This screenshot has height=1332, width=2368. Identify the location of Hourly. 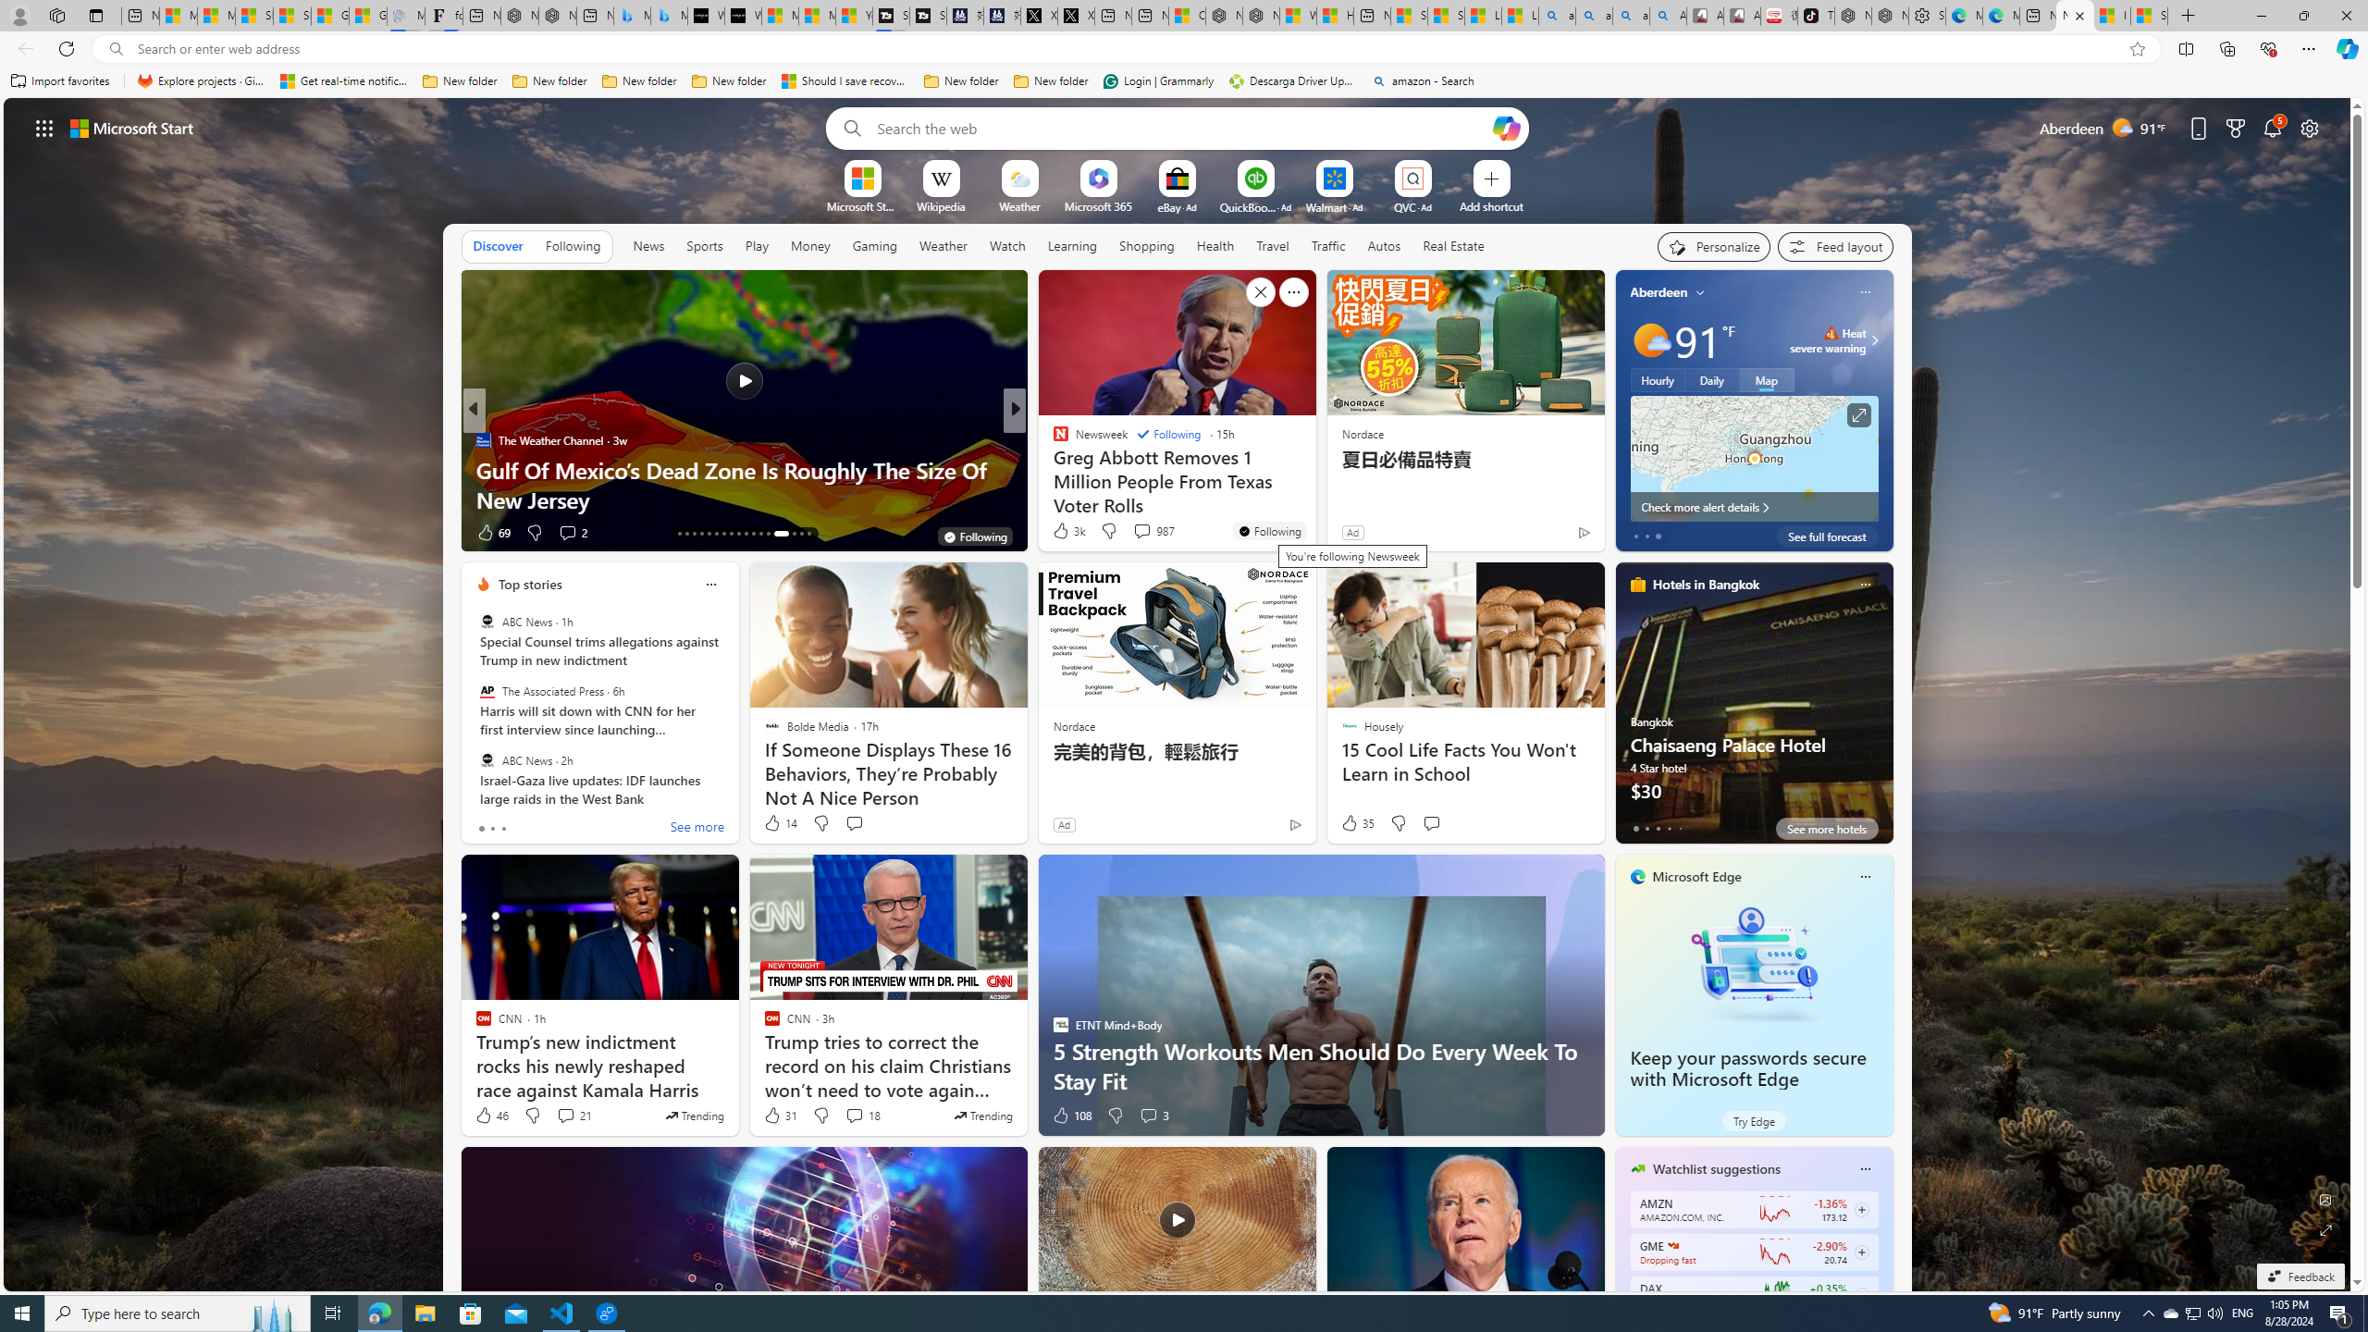
(1658, 379).